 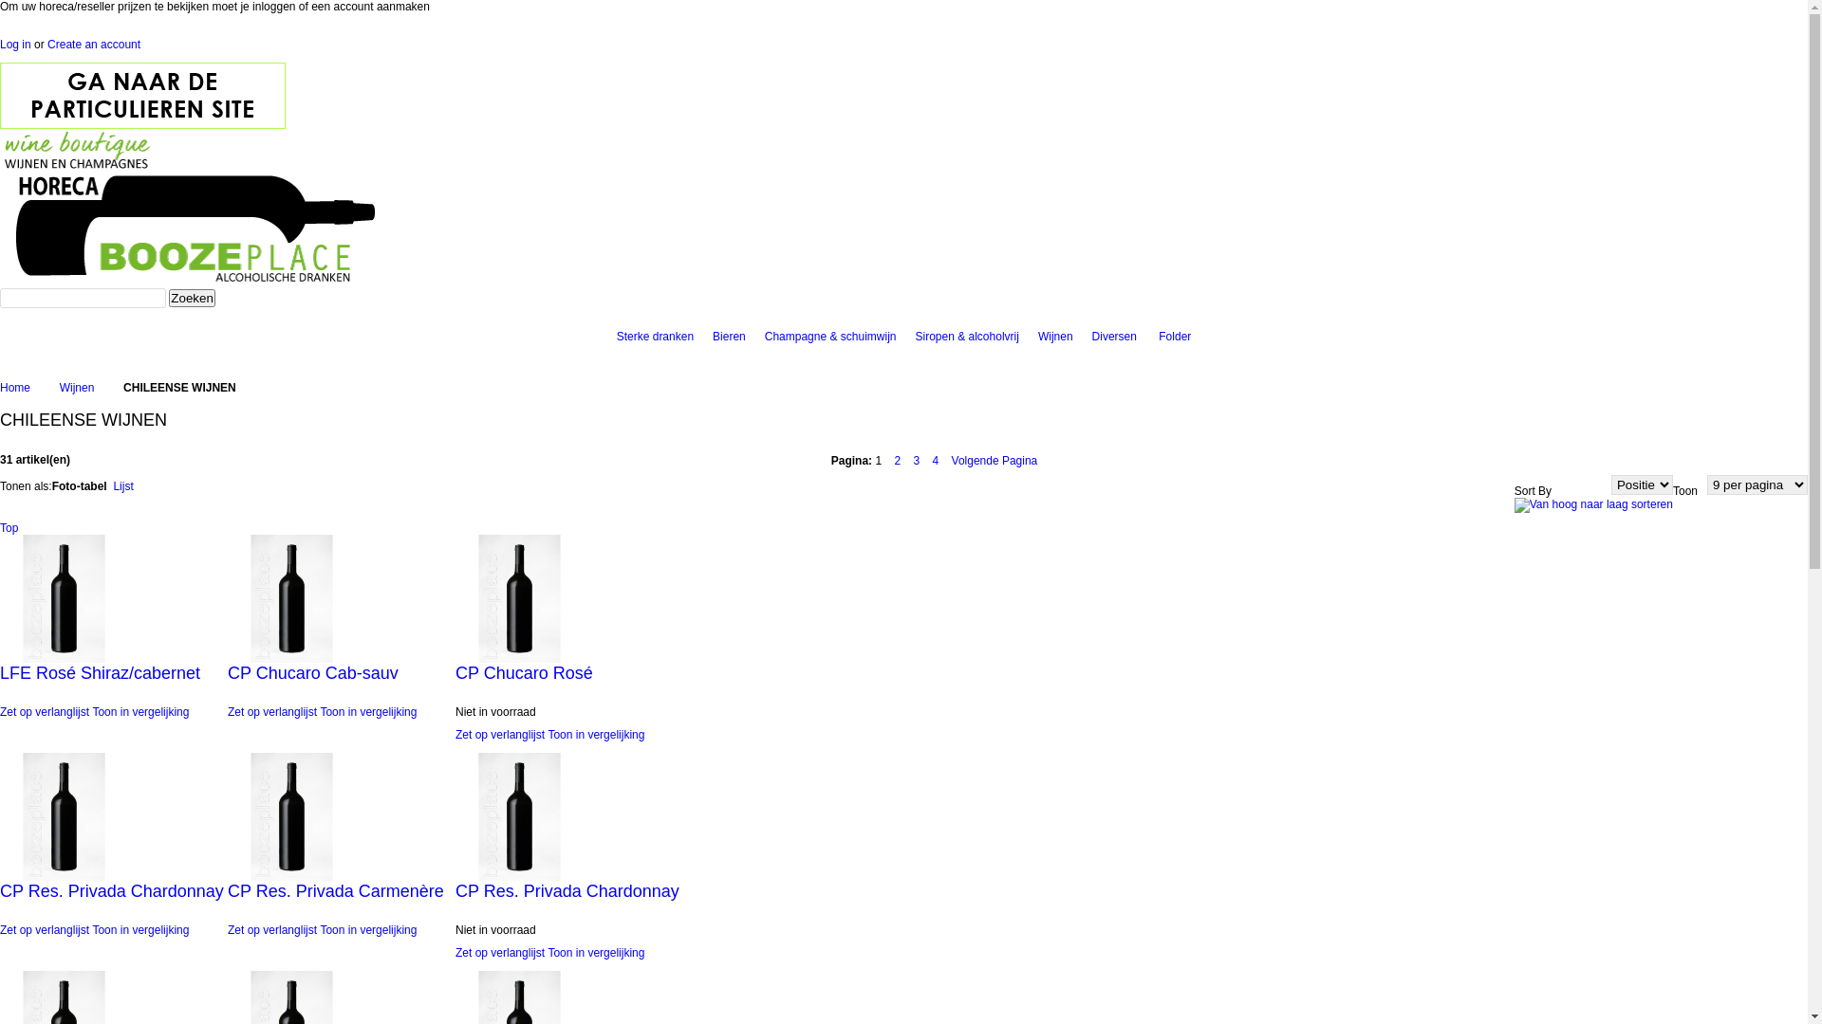 I want to click on Champagne & schuimwijn, so click(x=831, y=336).